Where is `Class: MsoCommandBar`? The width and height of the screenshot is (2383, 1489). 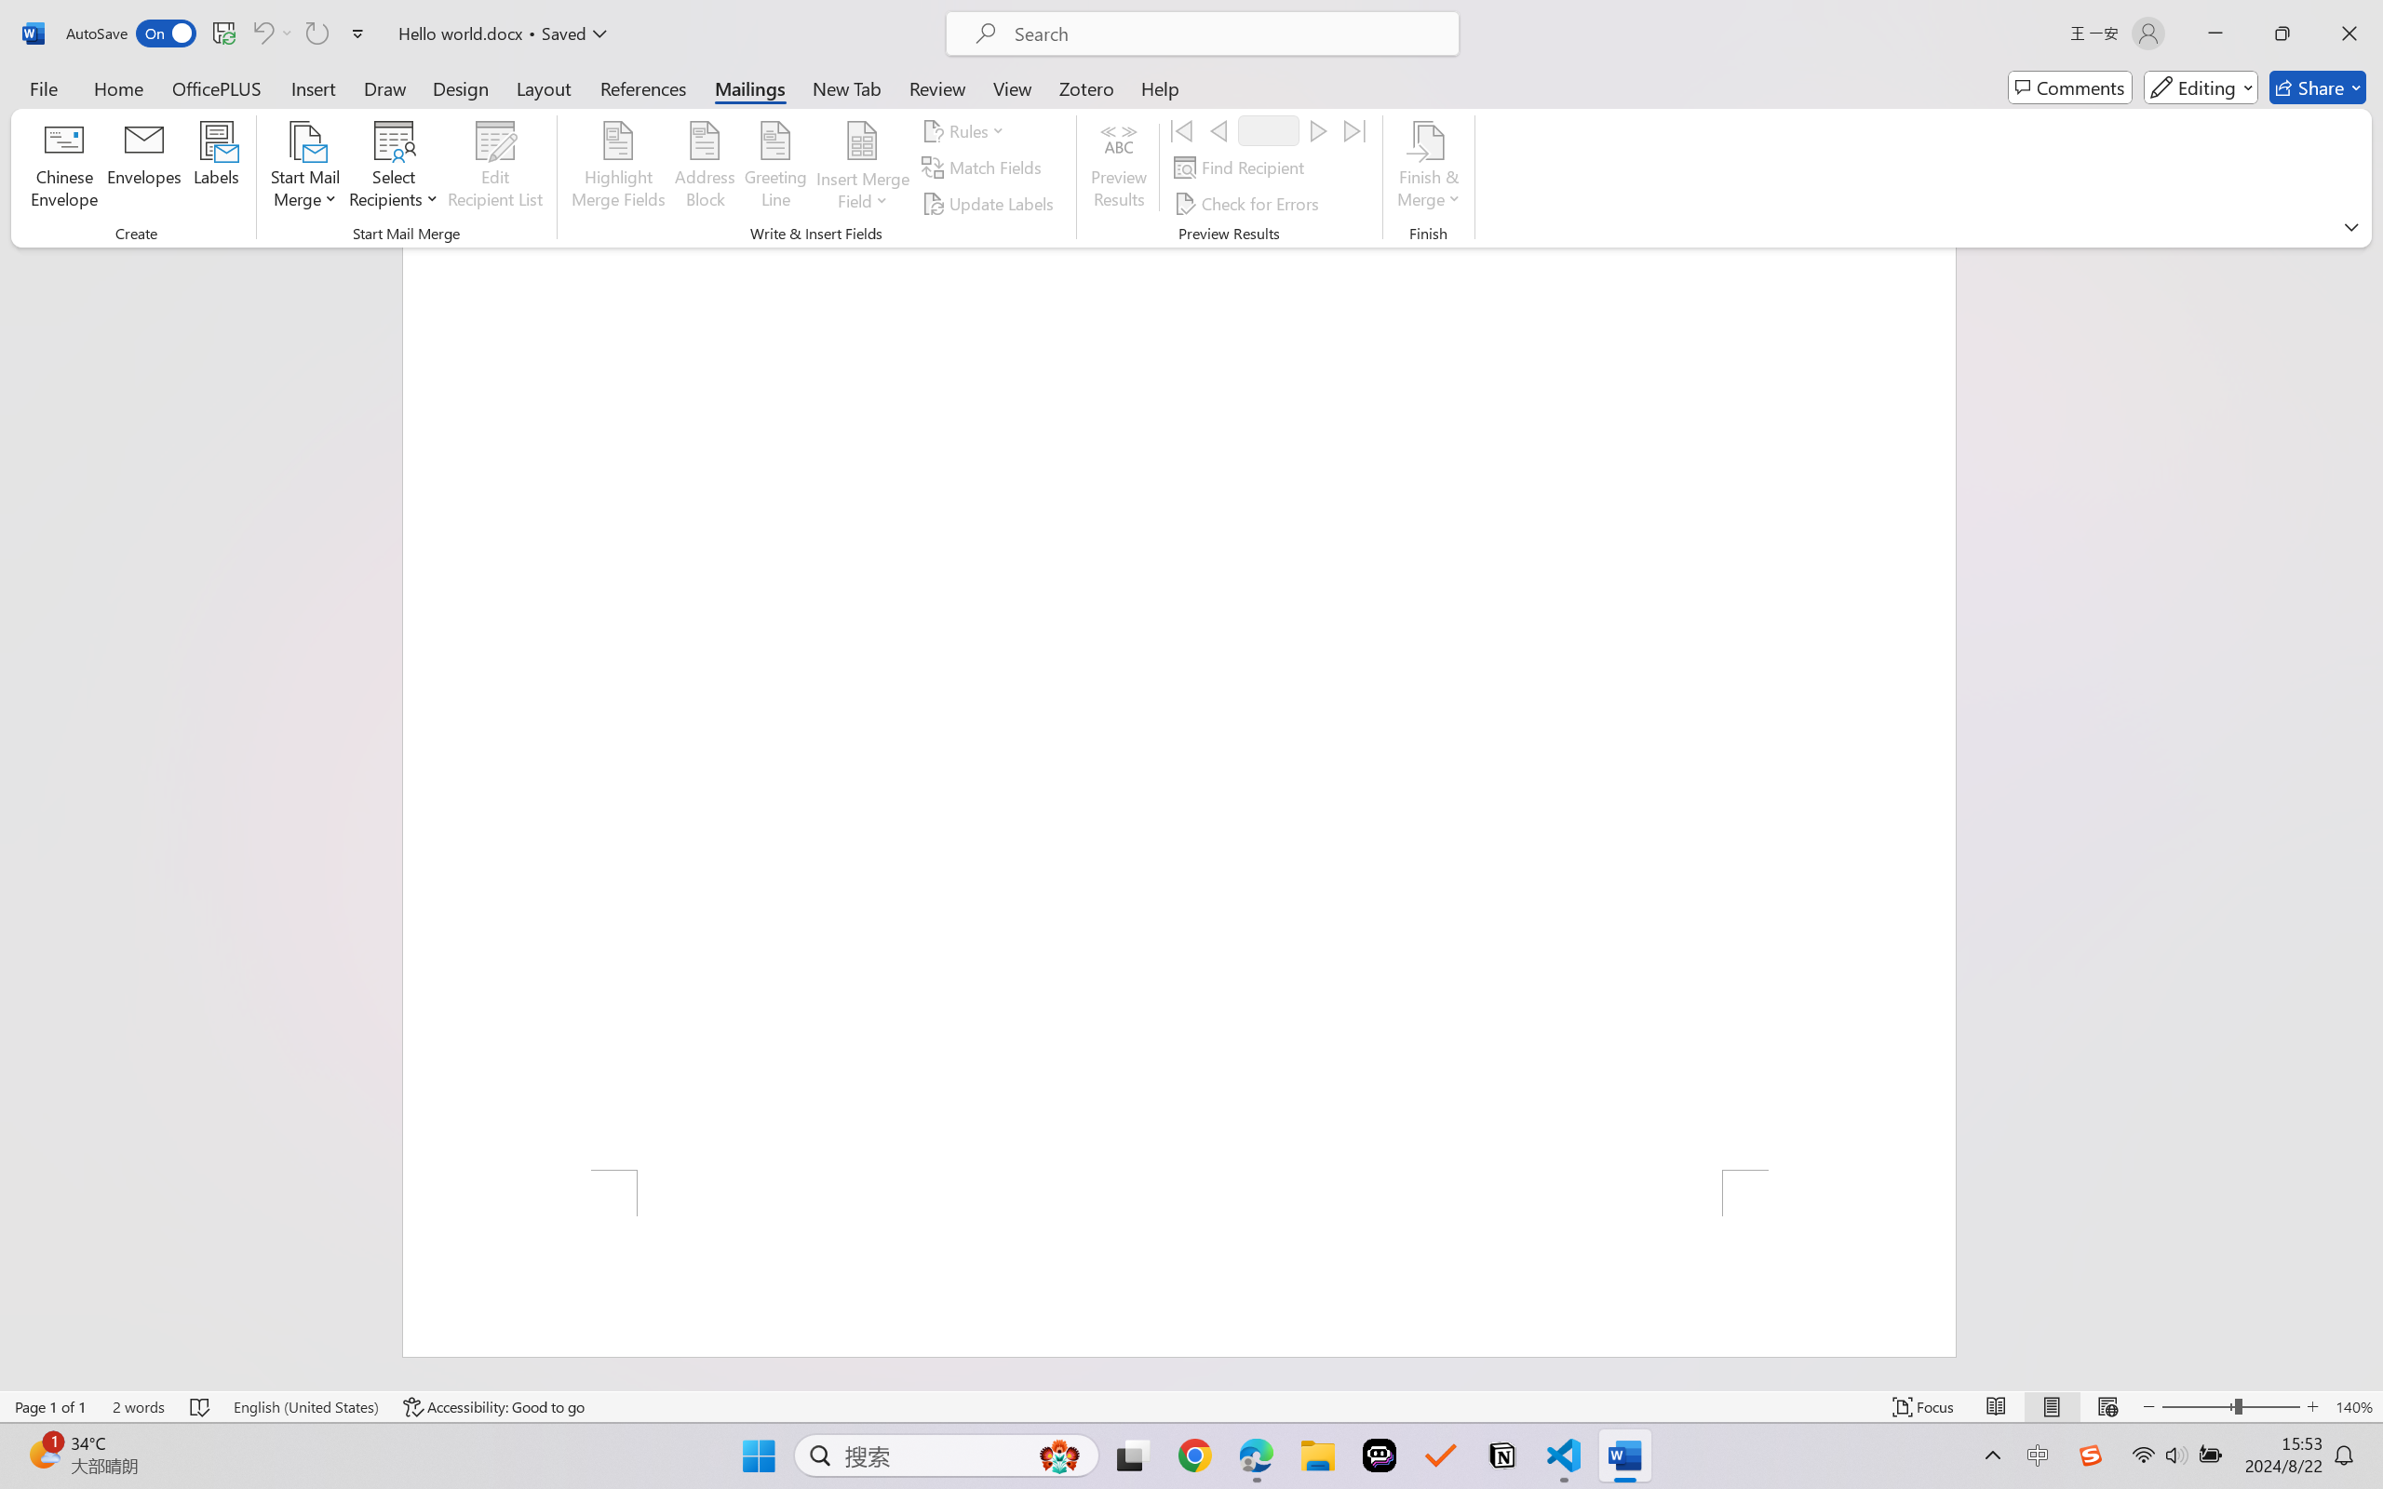
Class: MsoCommandBar is located at coordinates (1191, 1406).